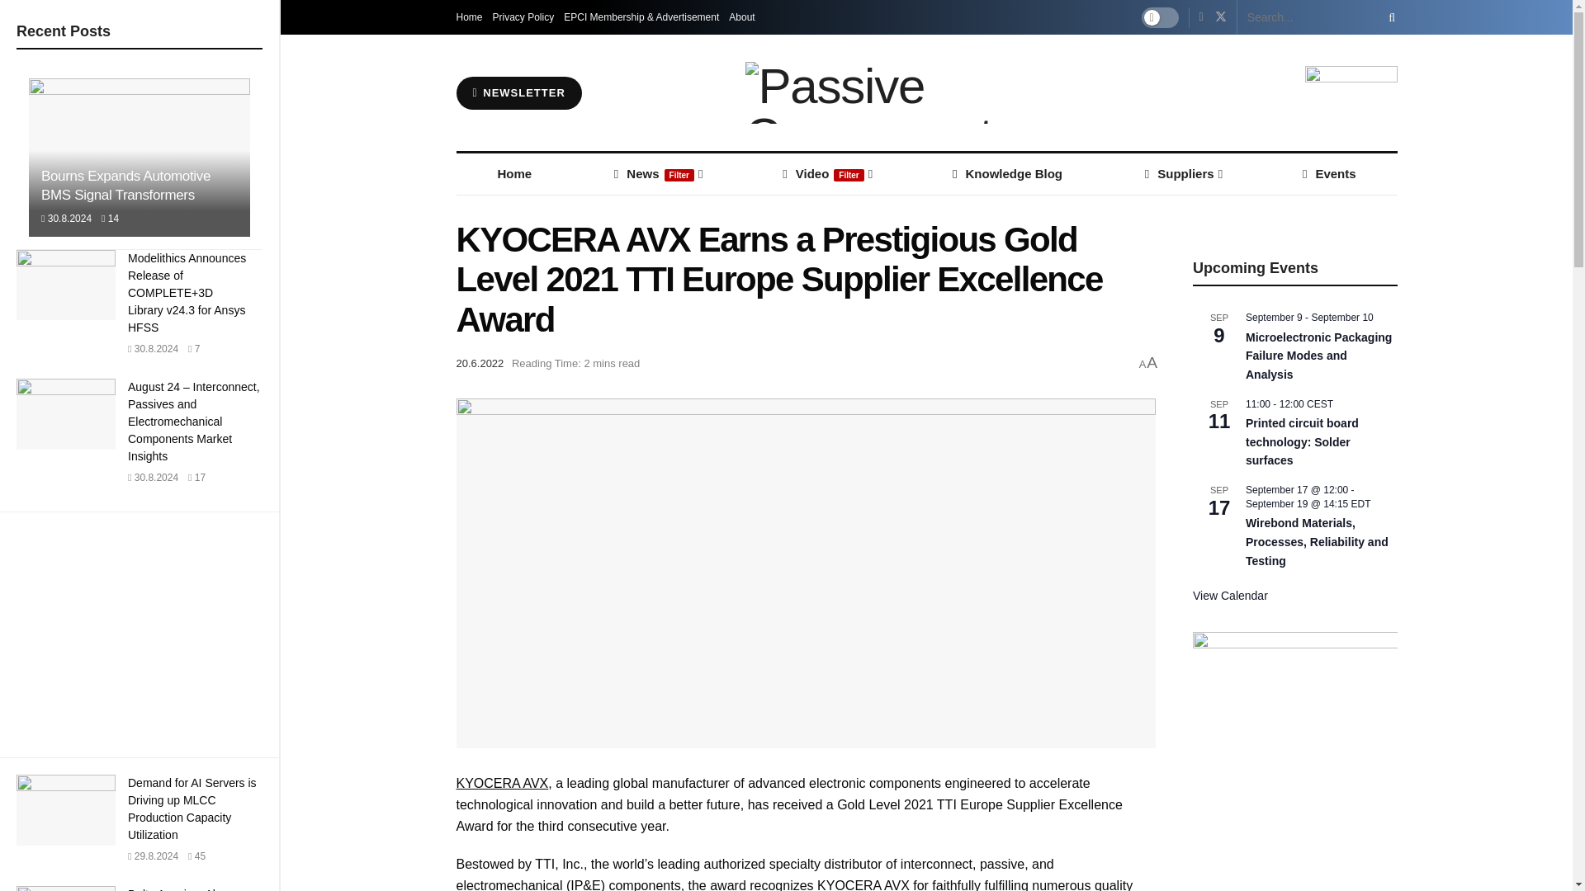  What do you see at coordinates (66, 219) in the screenshot?
I see `30.8.2024` at bounding box center [66, 219].